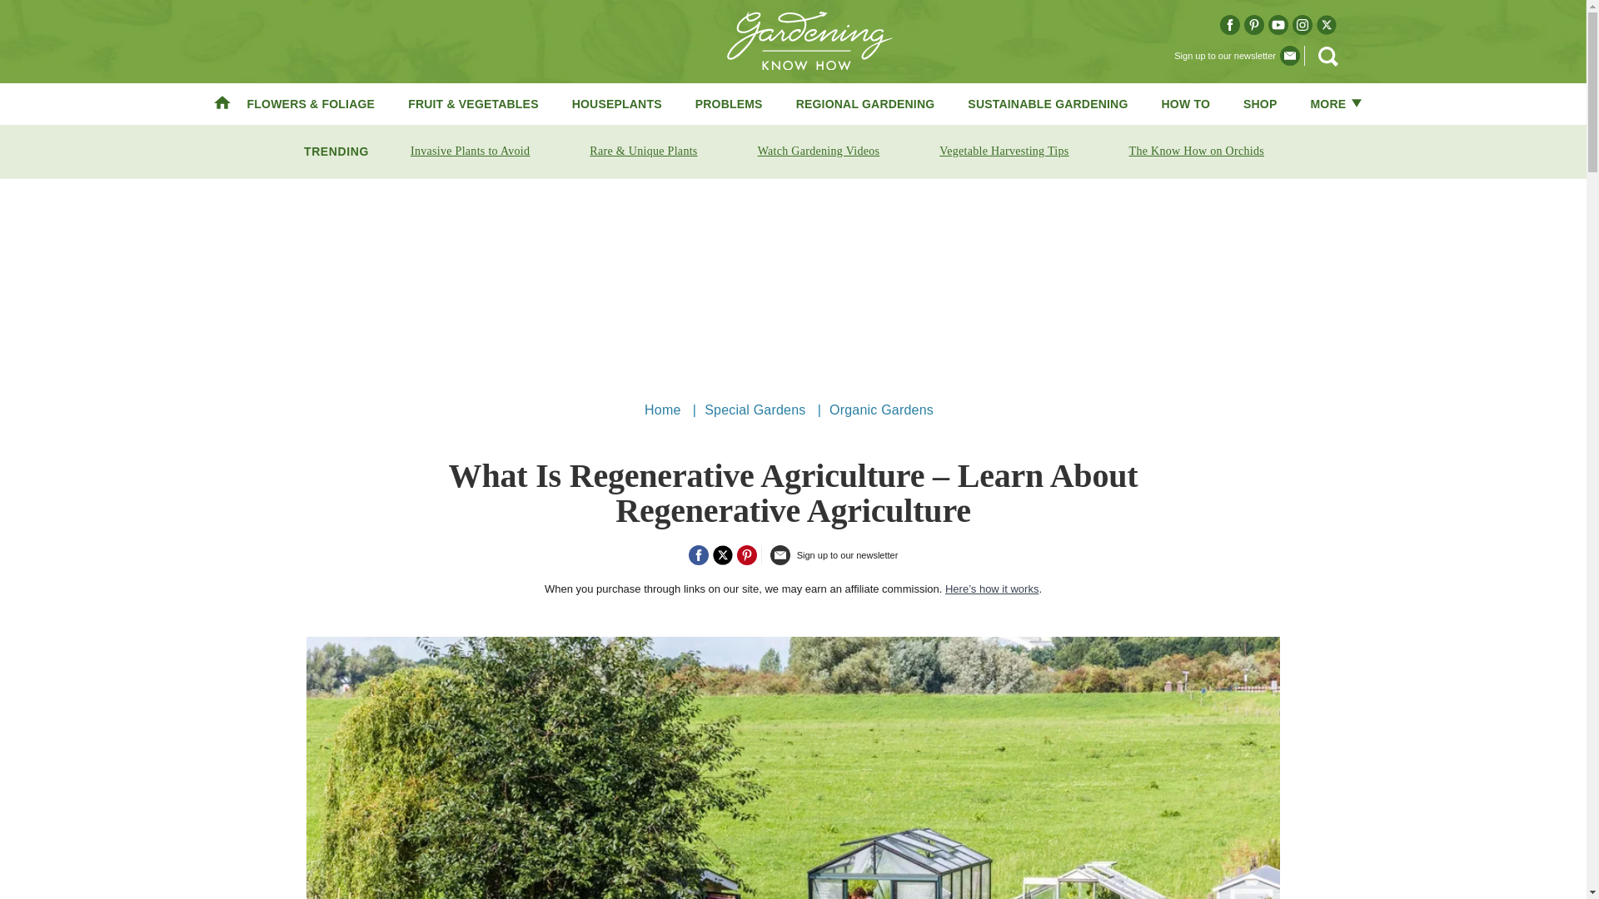  I want to click on HOUSEPLANTS, so click(616, 103).